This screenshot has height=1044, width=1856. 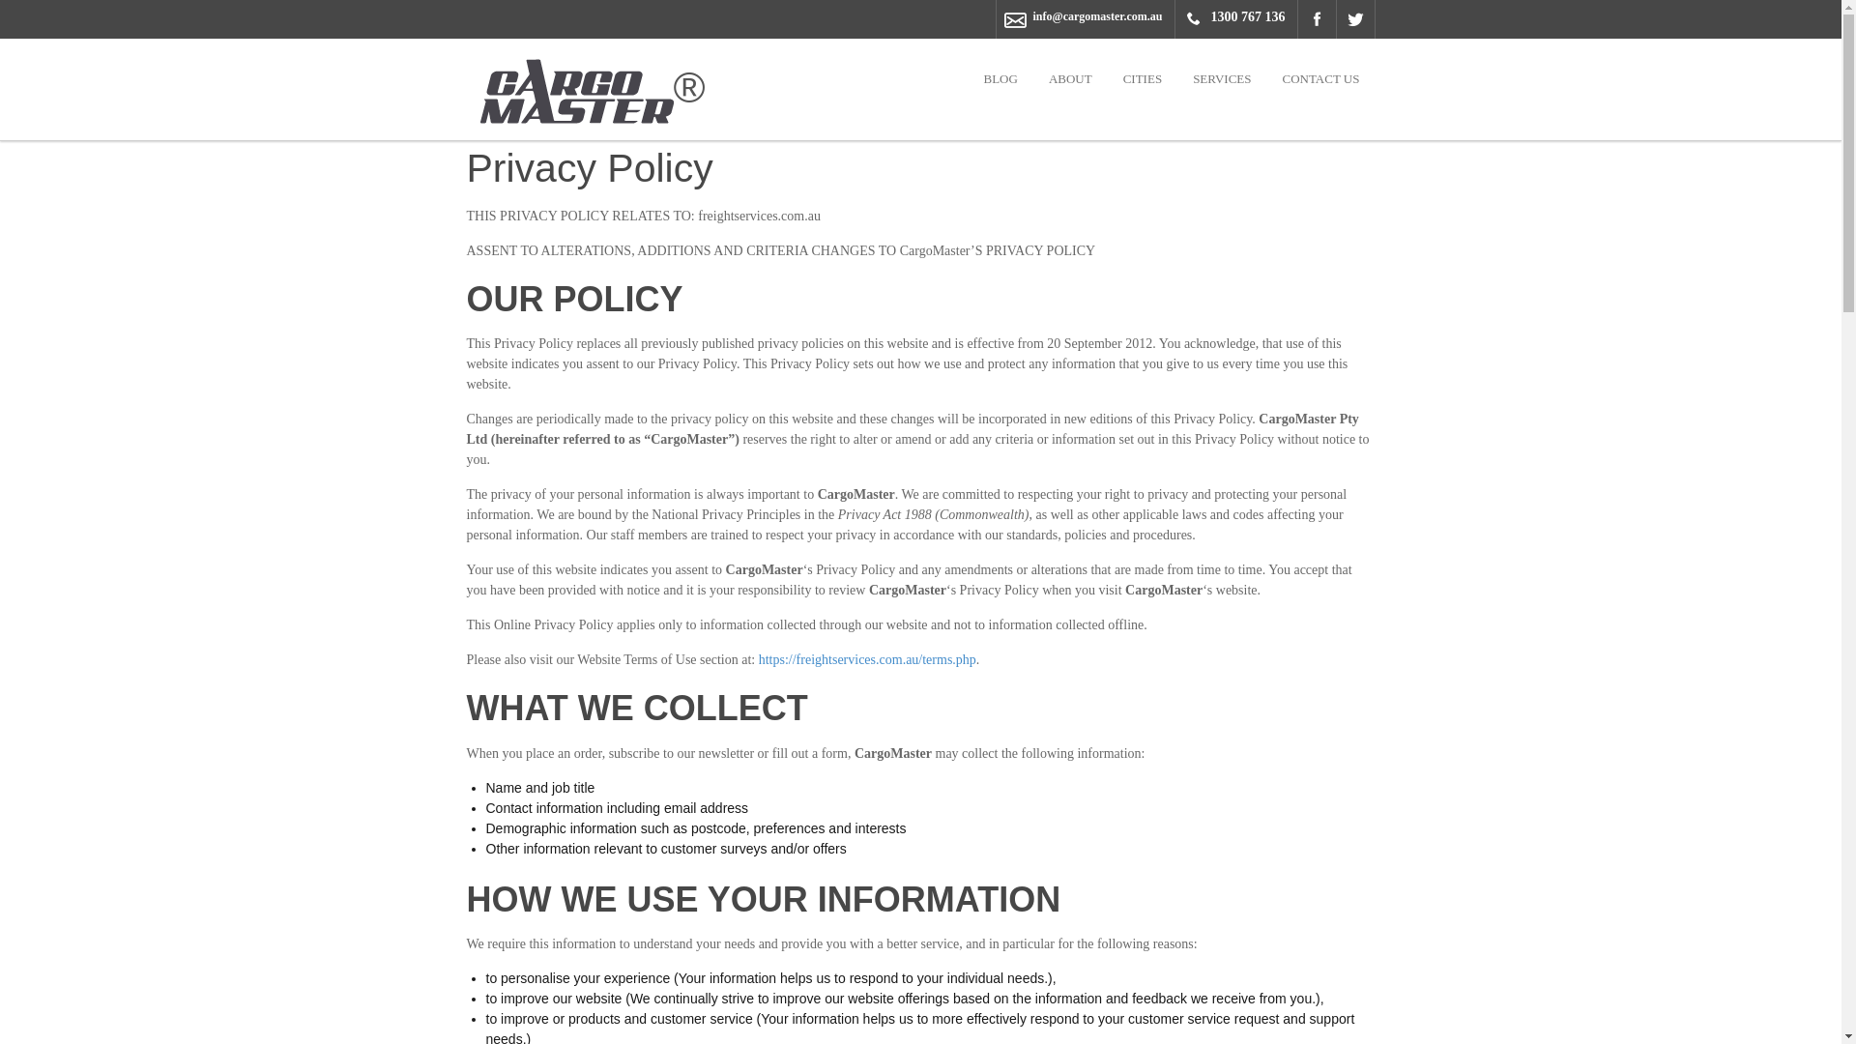 What do you see at coordinates (1321, 79) in the screenshot?
I see `CONTACT US` at bounding box center [1321, 79].